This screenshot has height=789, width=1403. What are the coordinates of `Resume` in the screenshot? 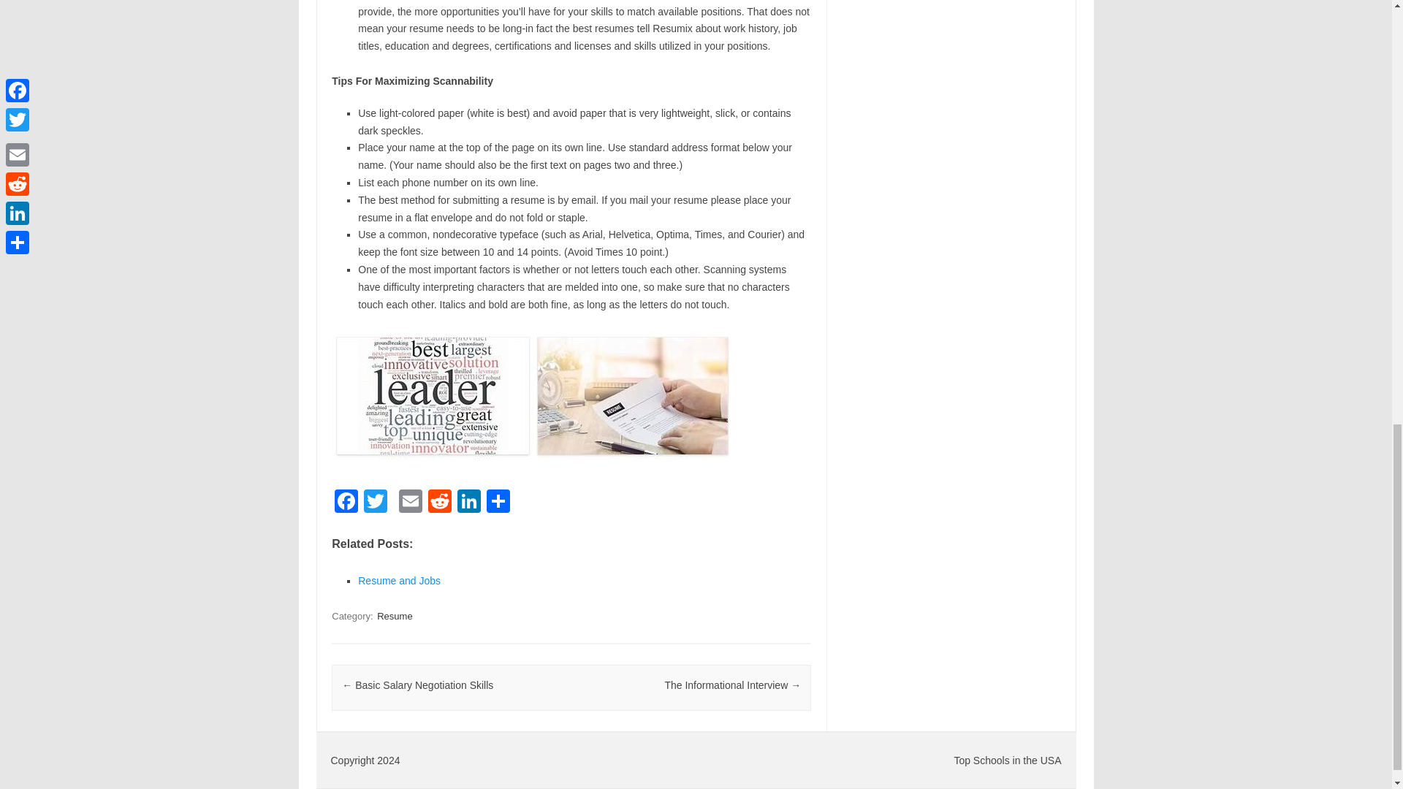 It's located at (395, 616).